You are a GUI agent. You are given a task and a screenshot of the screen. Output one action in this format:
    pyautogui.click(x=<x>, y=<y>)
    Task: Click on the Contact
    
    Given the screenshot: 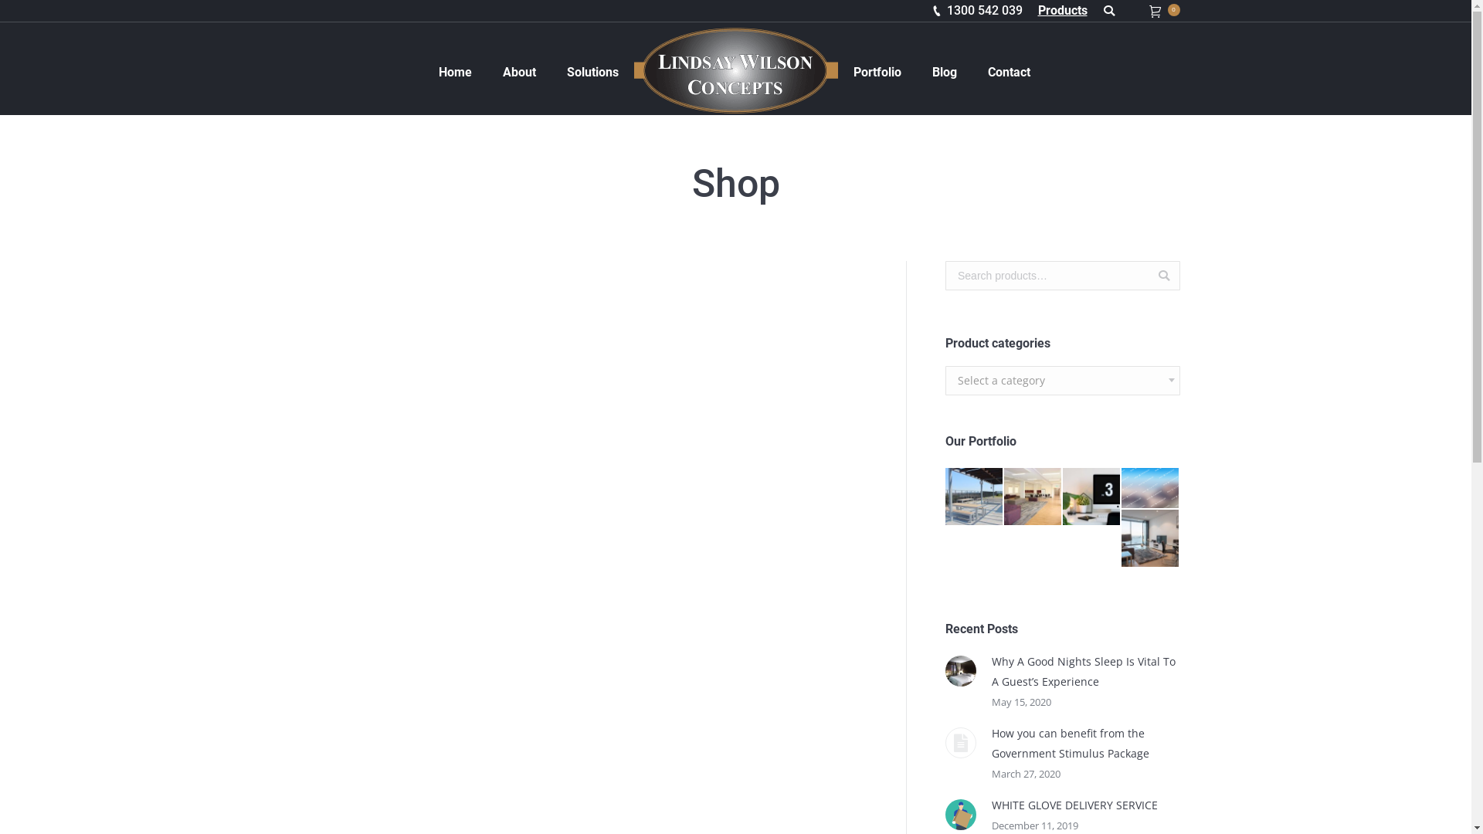 What is the action you would take?
    pyautogui.click(x=1009, y=73)
    